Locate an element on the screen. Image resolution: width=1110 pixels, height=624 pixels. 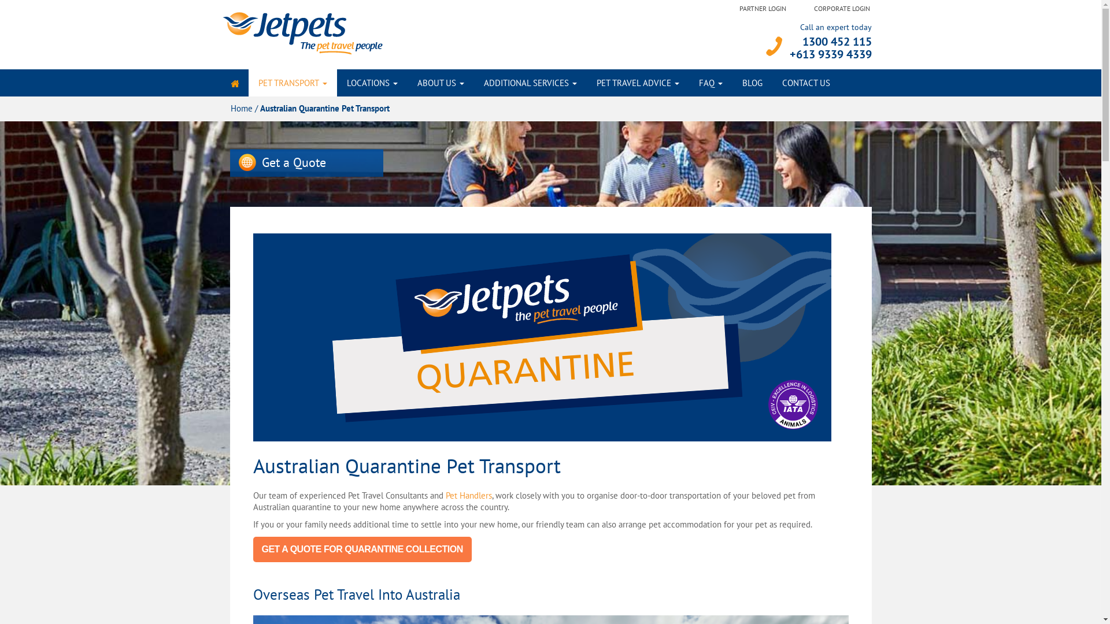
Home is located at coordinates (241, 109).